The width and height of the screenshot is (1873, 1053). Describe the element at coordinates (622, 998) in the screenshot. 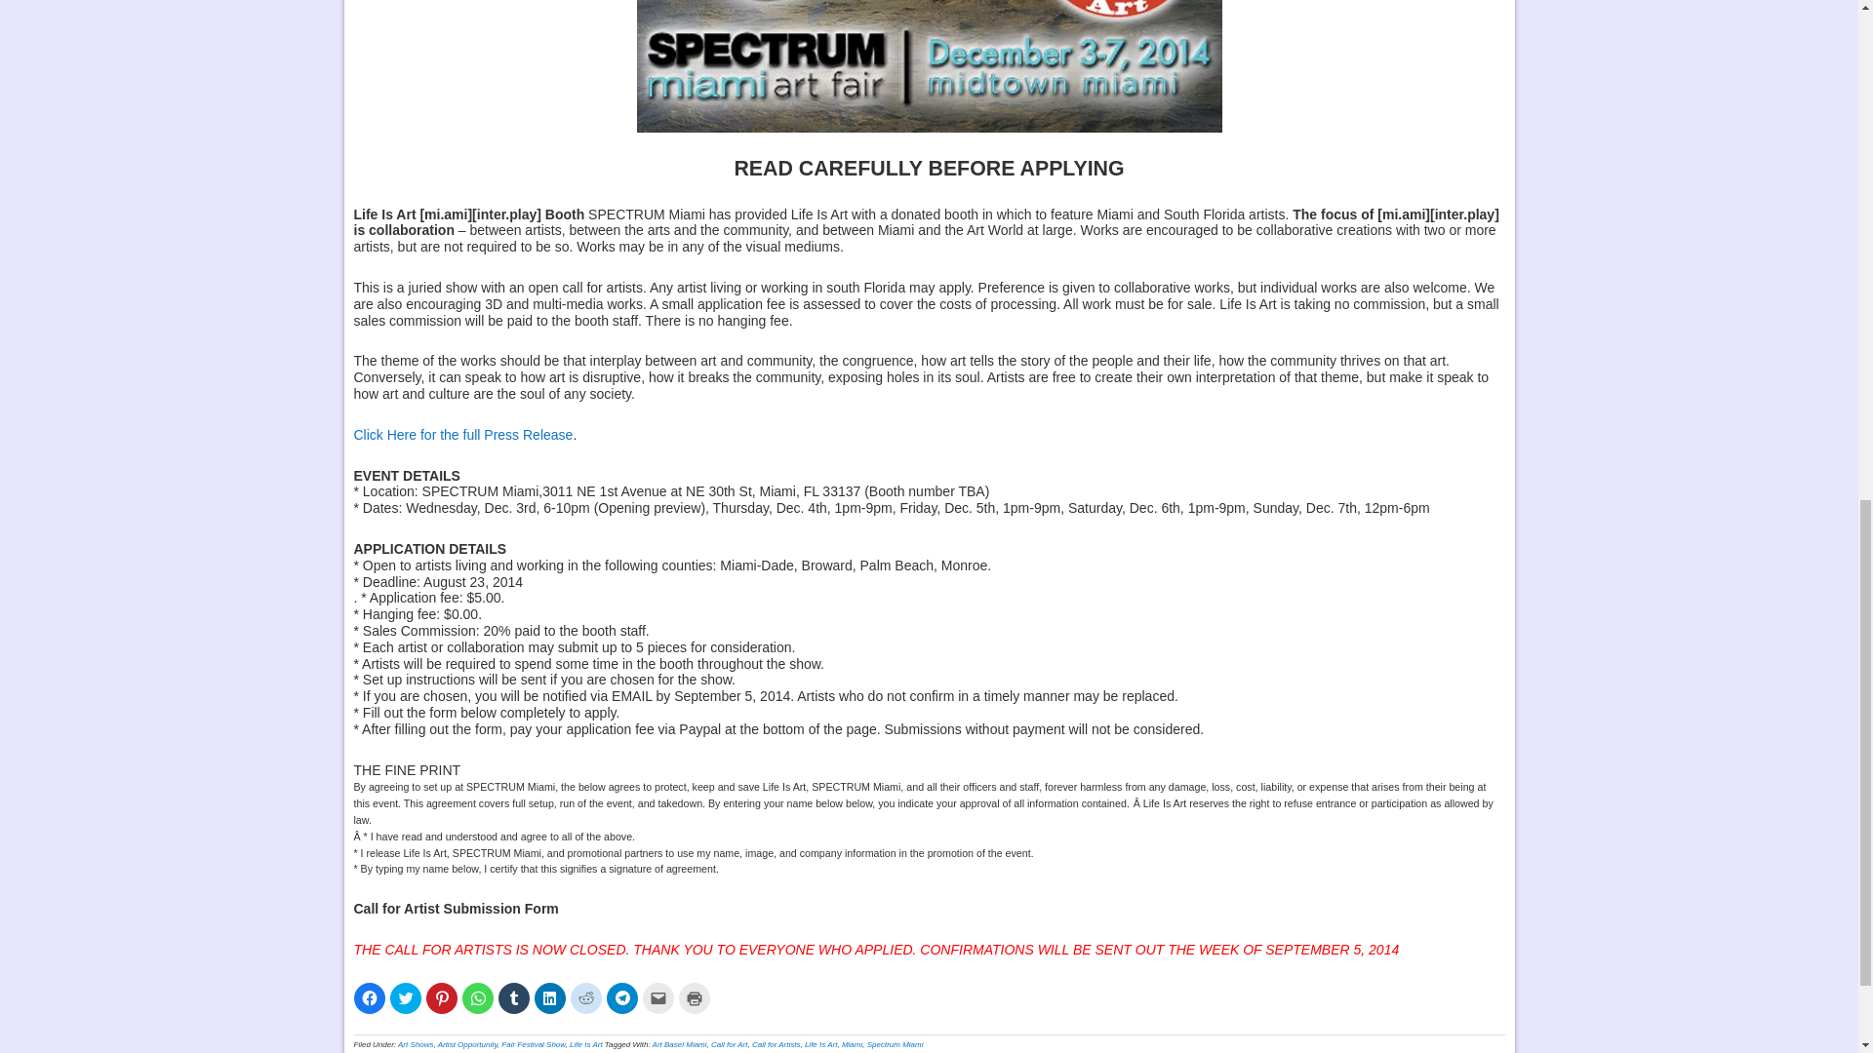

I see `Click to share on Telegram` at that location.